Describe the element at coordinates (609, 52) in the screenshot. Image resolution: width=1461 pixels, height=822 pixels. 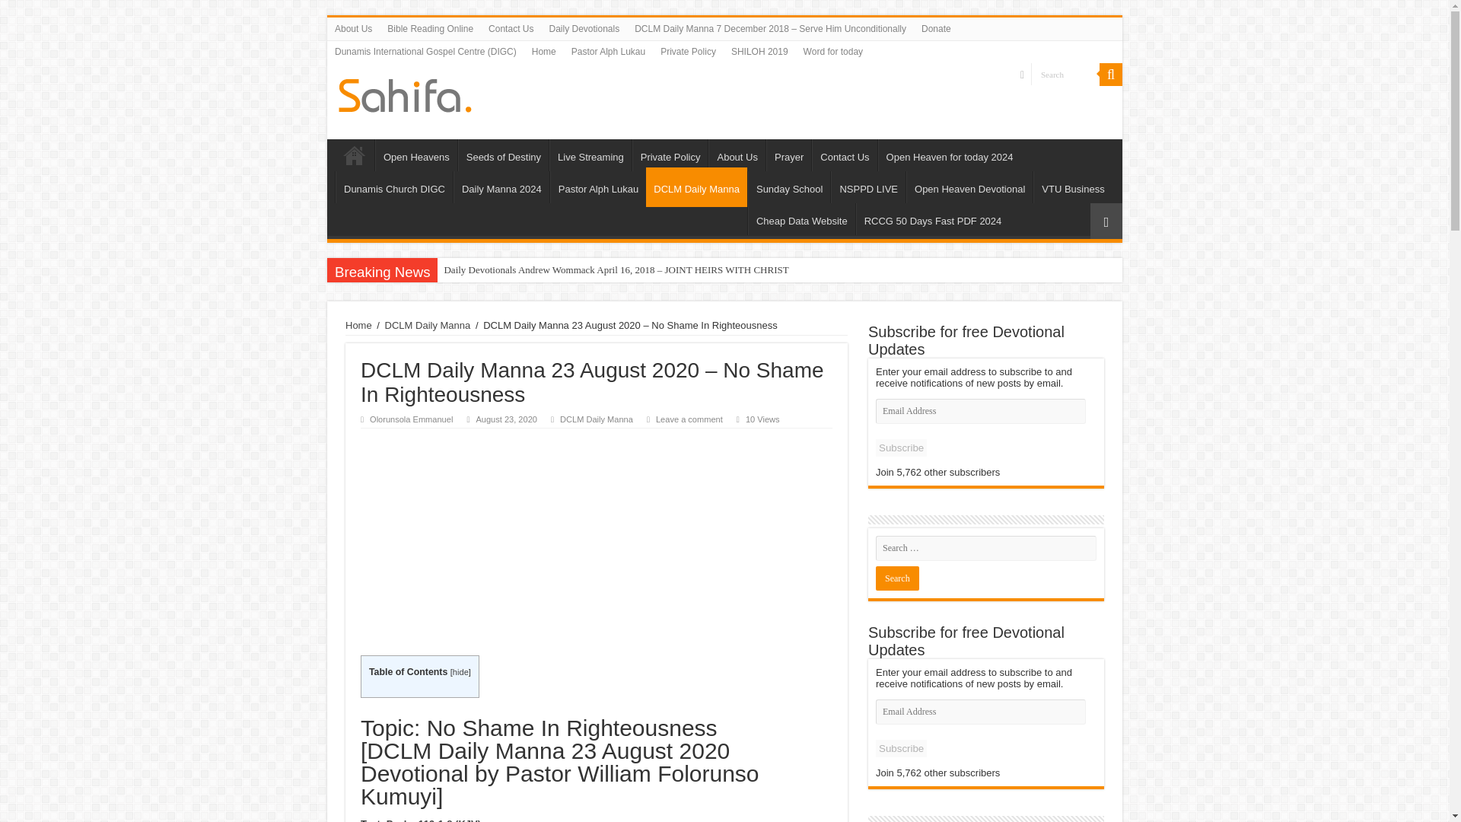
I see `Pastor Alph Lukau` at that location.